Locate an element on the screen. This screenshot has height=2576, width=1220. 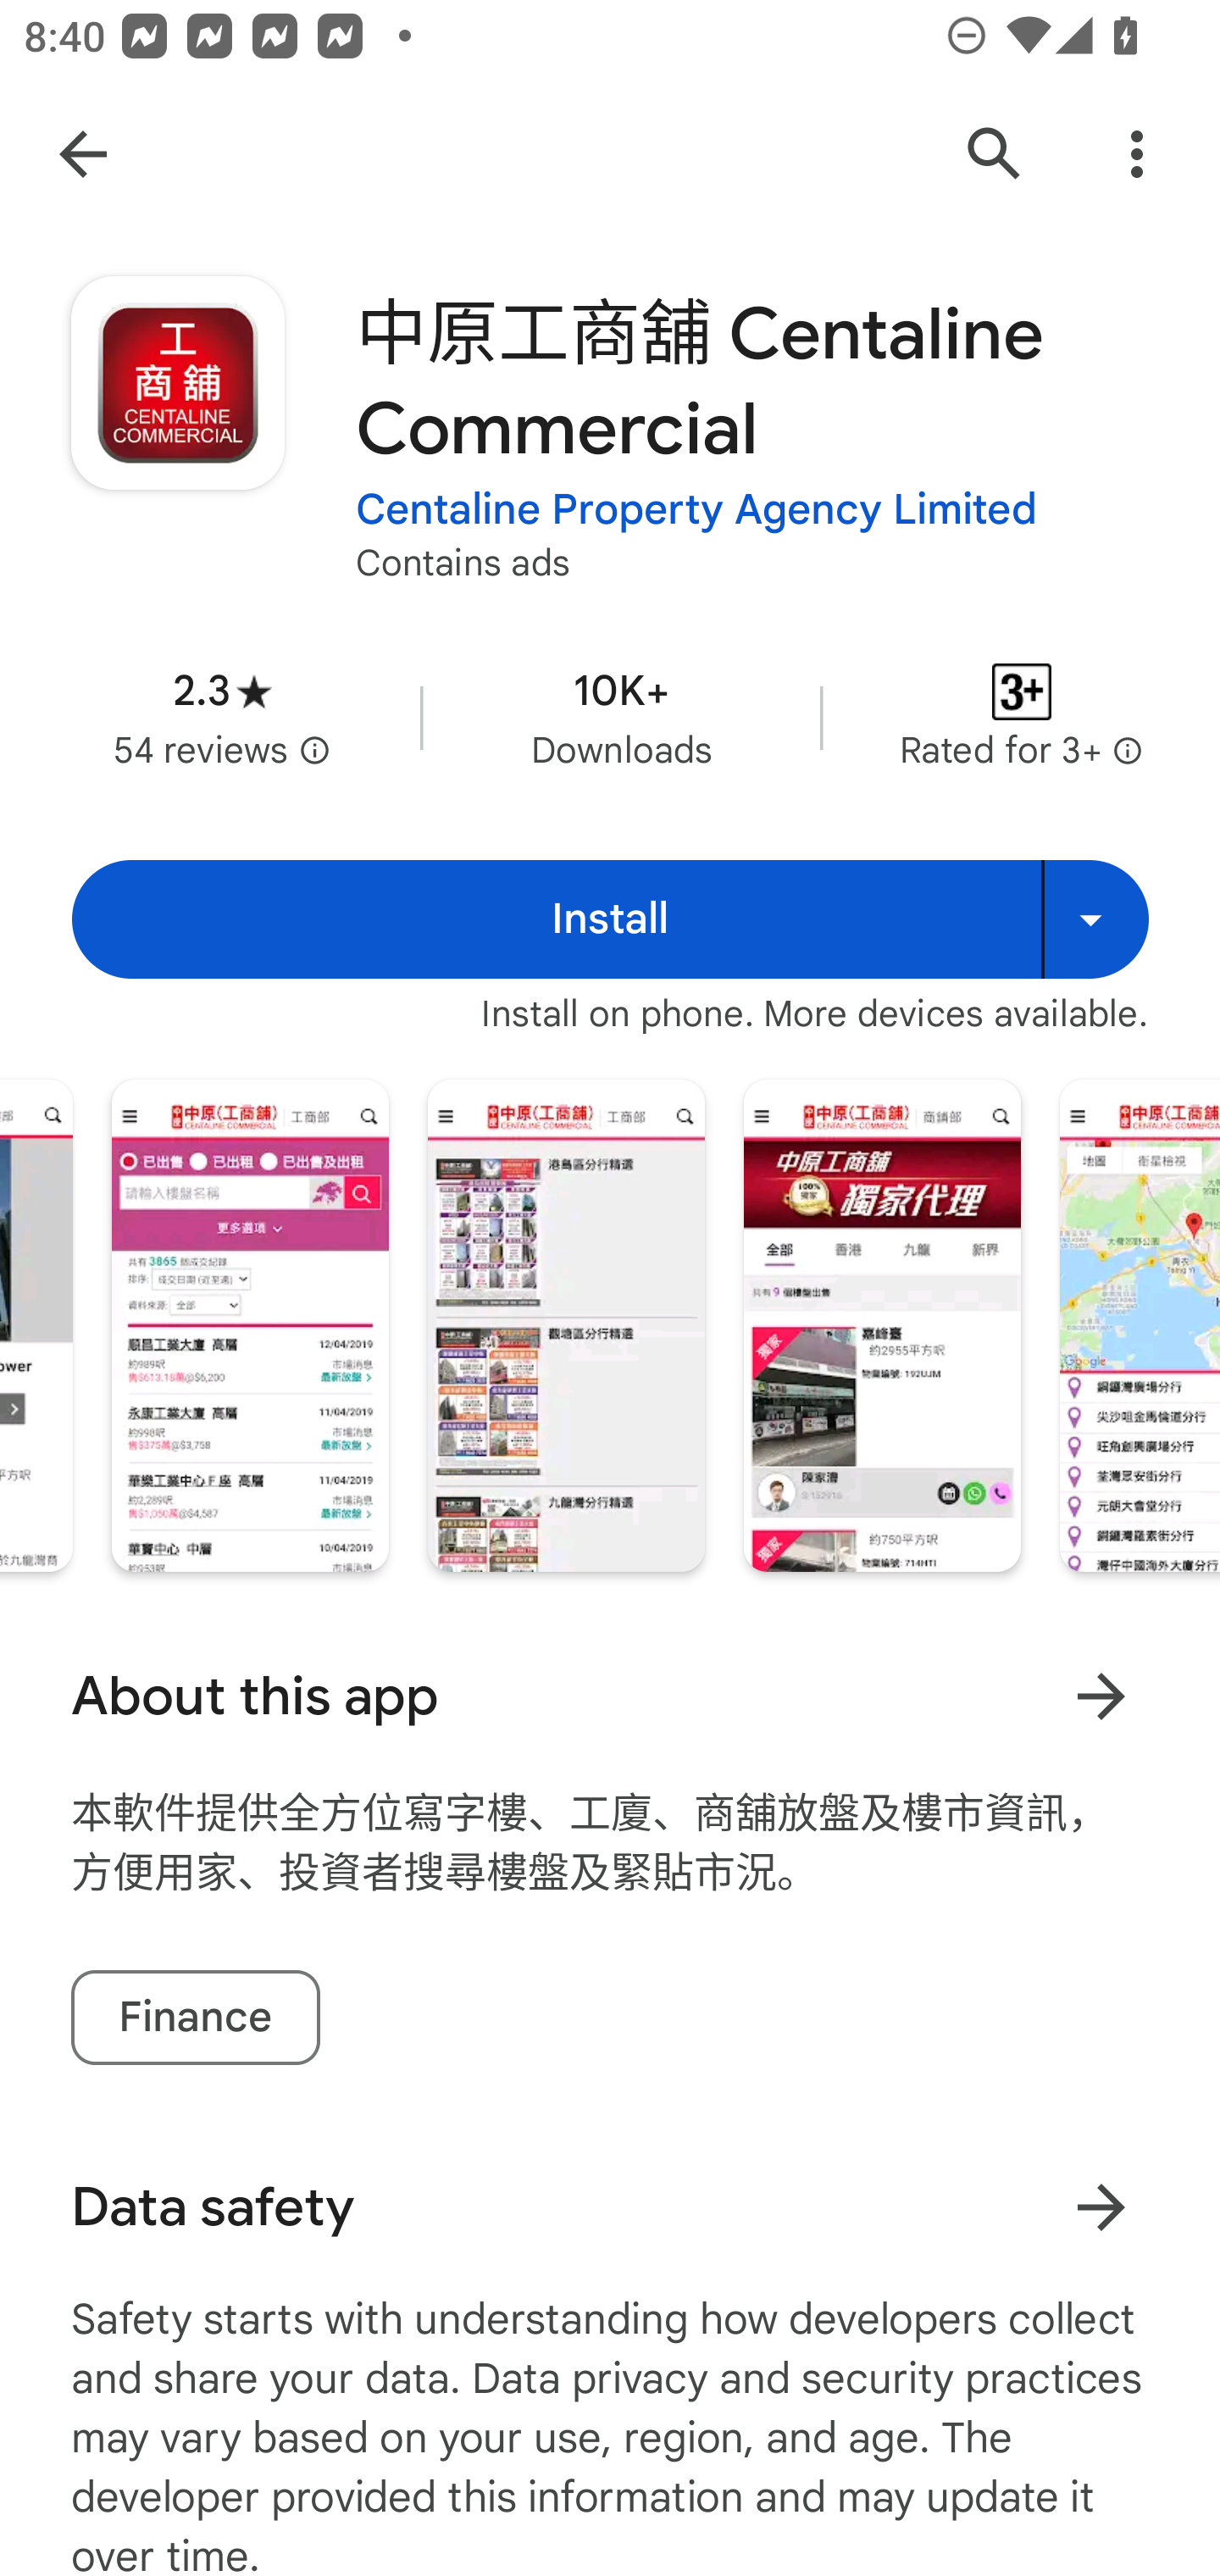
Learn more About this app is located at coordinates (1101, 1696).